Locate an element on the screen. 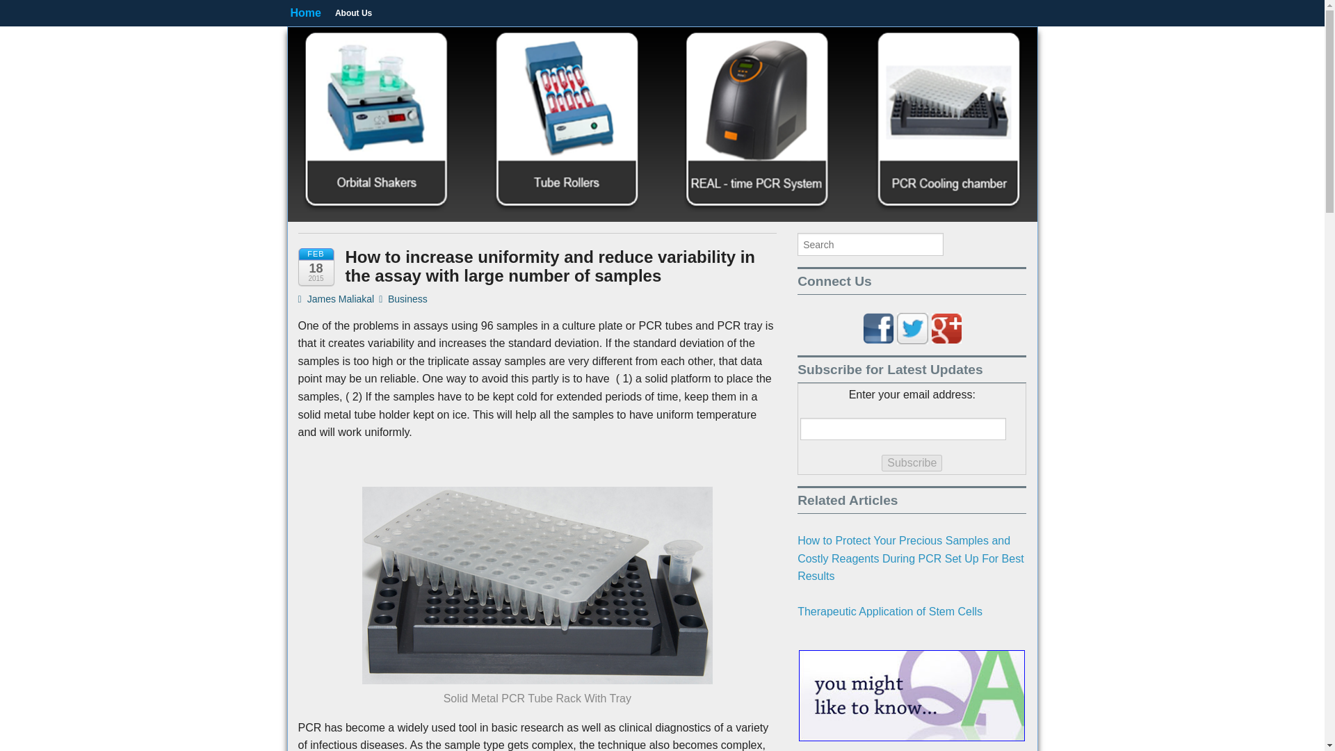 The height and width of the screenshot is (751, 1335). Home is located at coordinates (305, 13).